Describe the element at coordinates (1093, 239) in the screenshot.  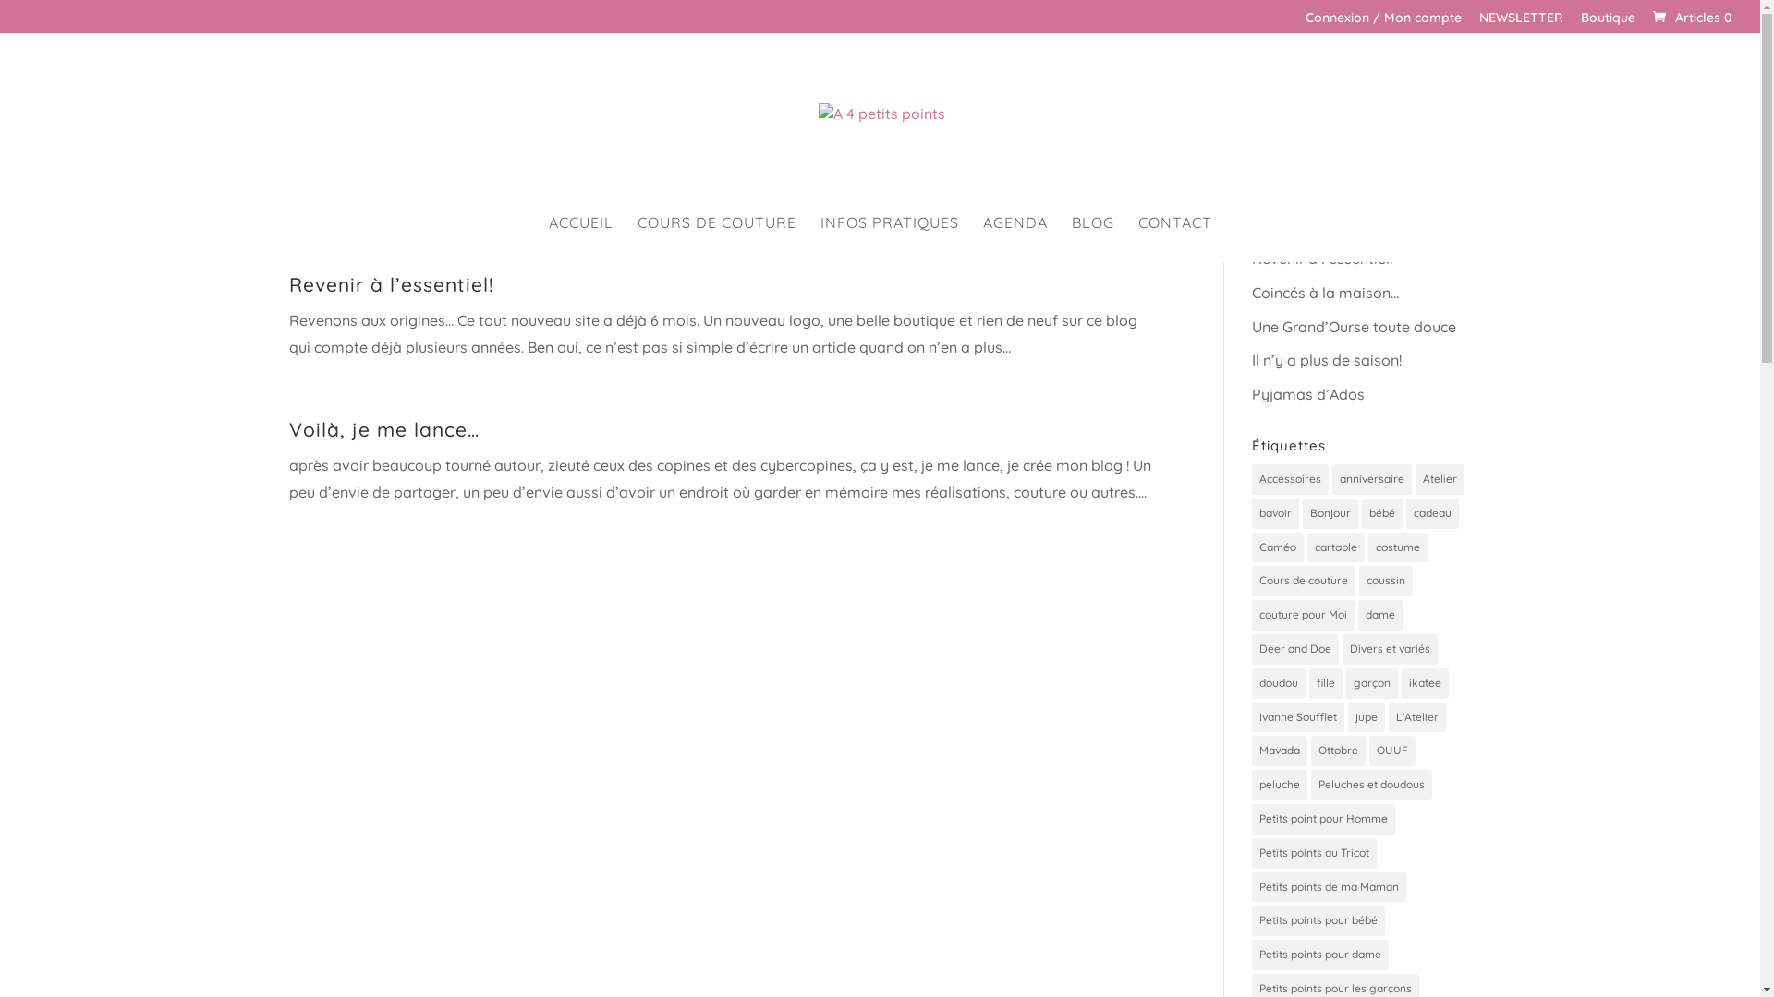
I see `BLOG` at that location.